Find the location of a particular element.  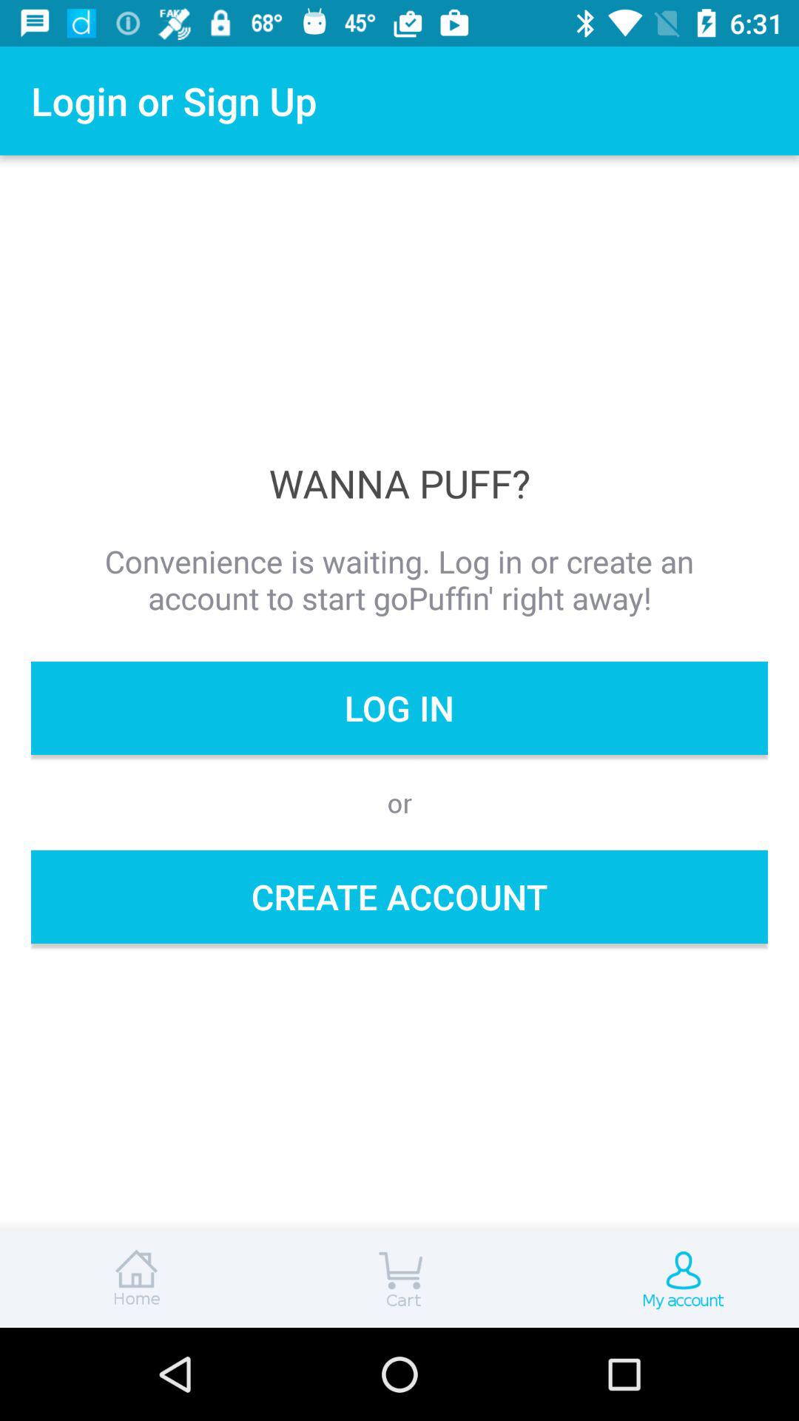

go to shopping cart is located at coordinates (399, 1279).